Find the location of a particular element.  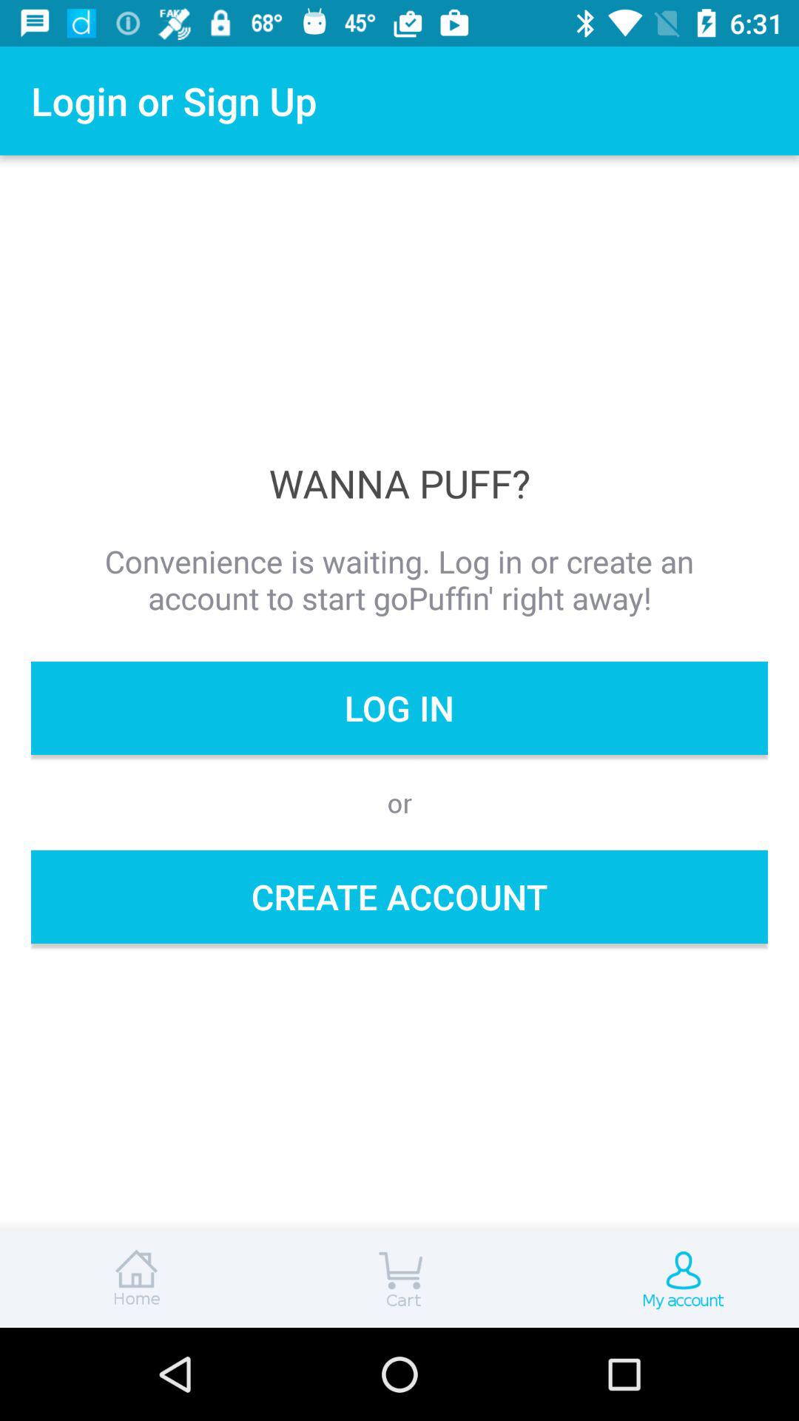

go to shopping cart is located at coordinates (399, 1279).